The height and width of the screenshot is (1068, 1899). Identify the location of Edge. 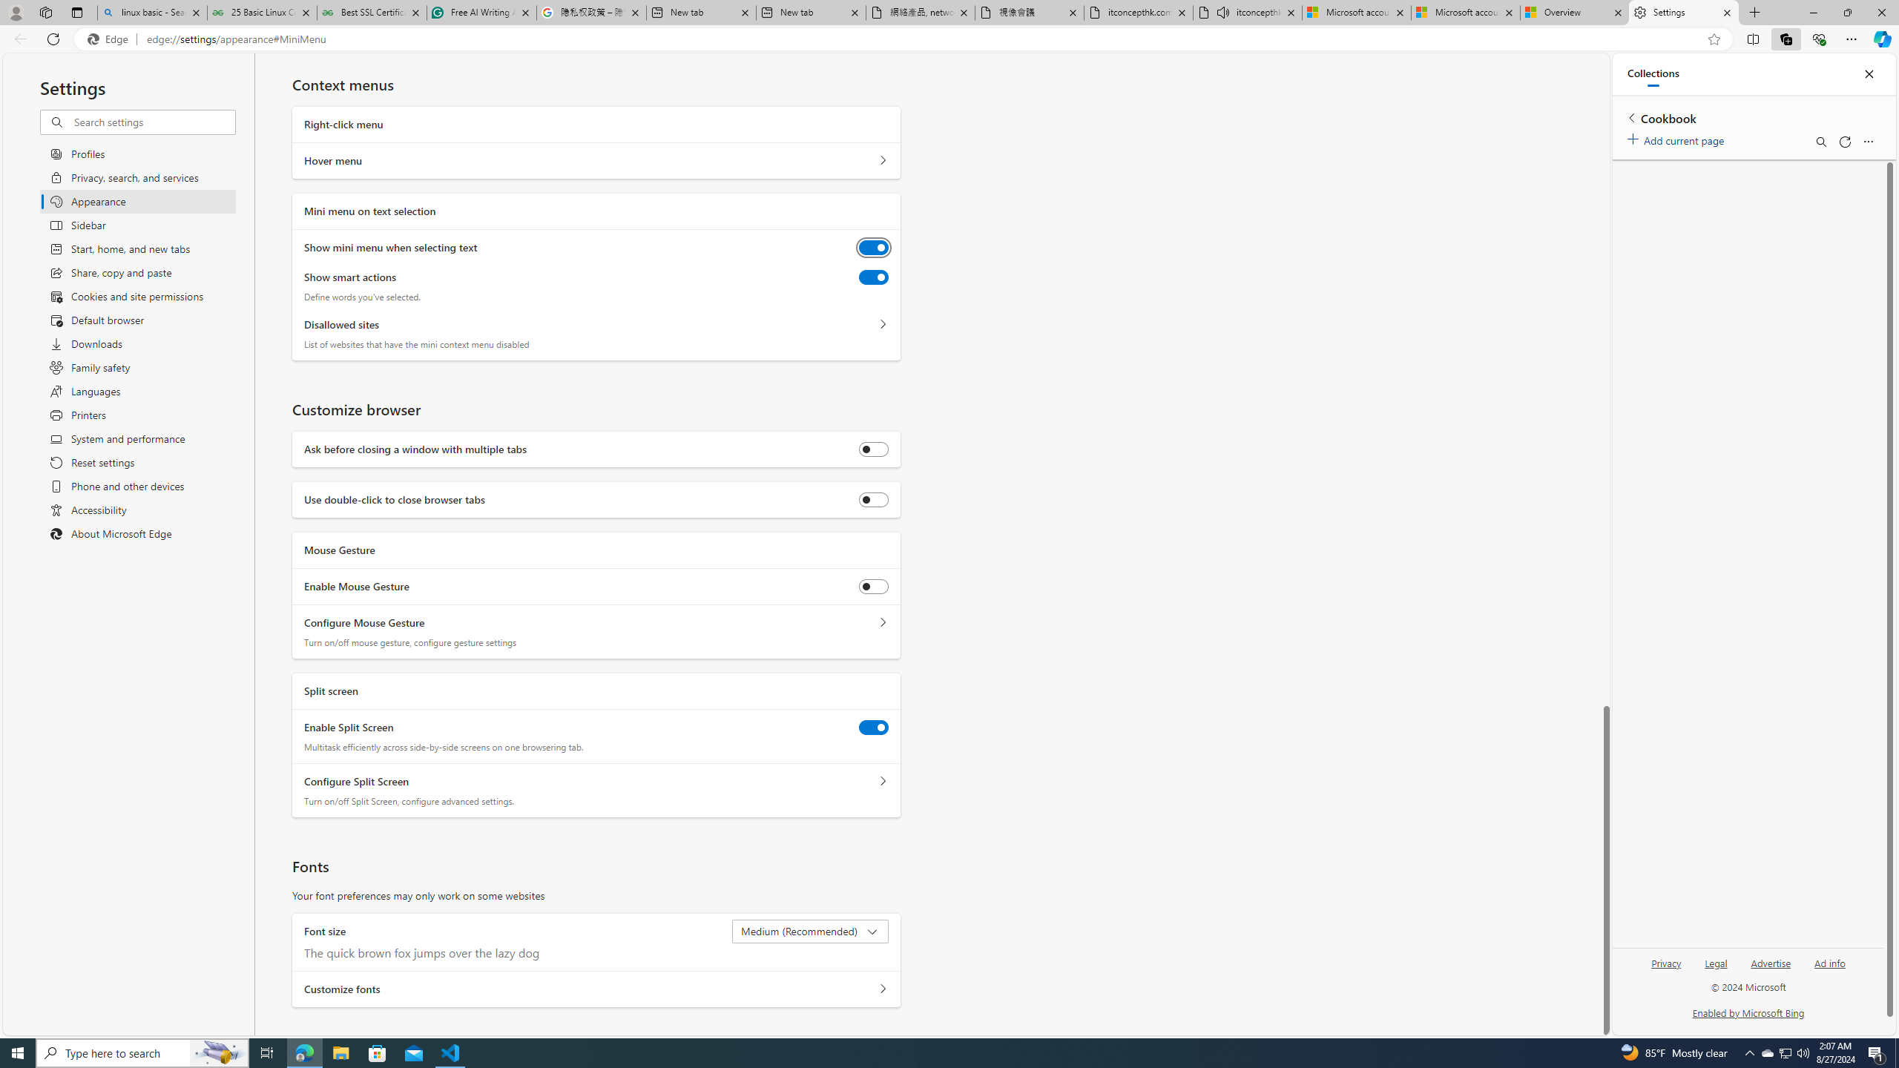
(111, 39).